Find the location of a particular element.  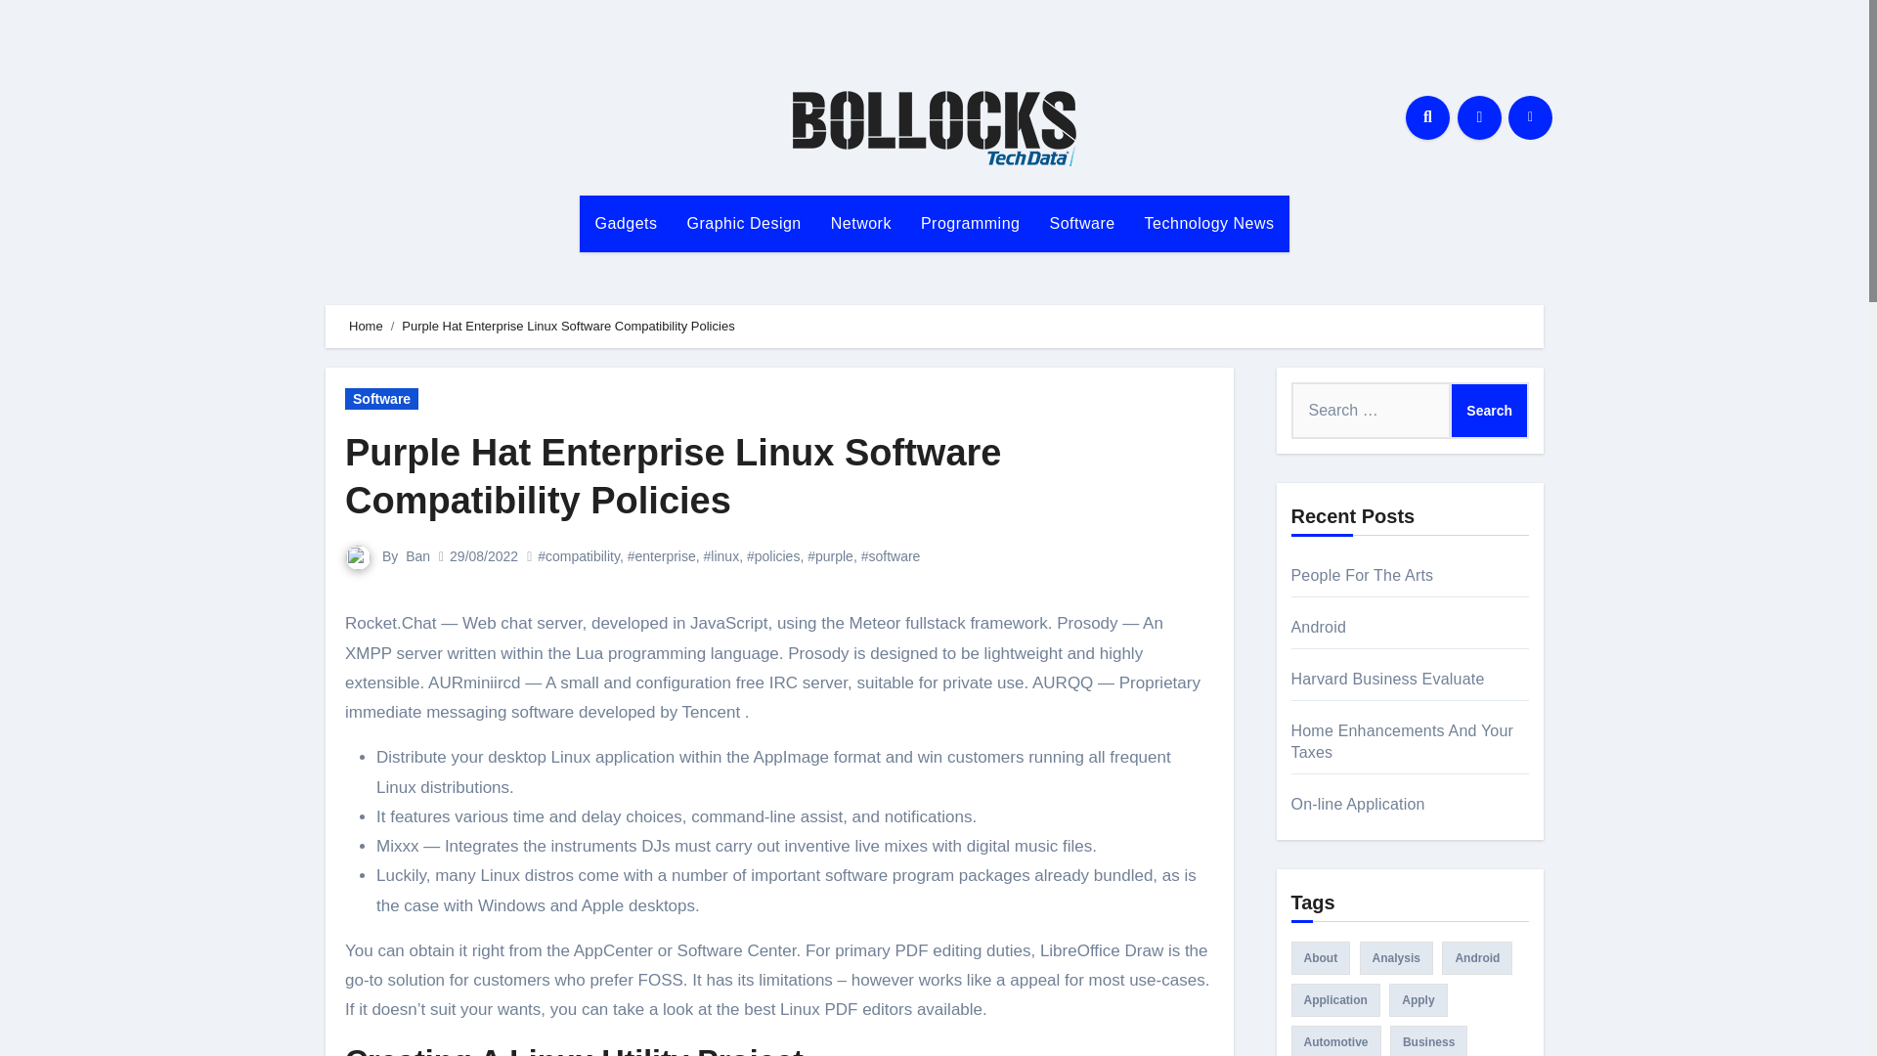

Purple Hat Enterprise Linux Software Compatibility Policies is located at coordinates (673, 476).